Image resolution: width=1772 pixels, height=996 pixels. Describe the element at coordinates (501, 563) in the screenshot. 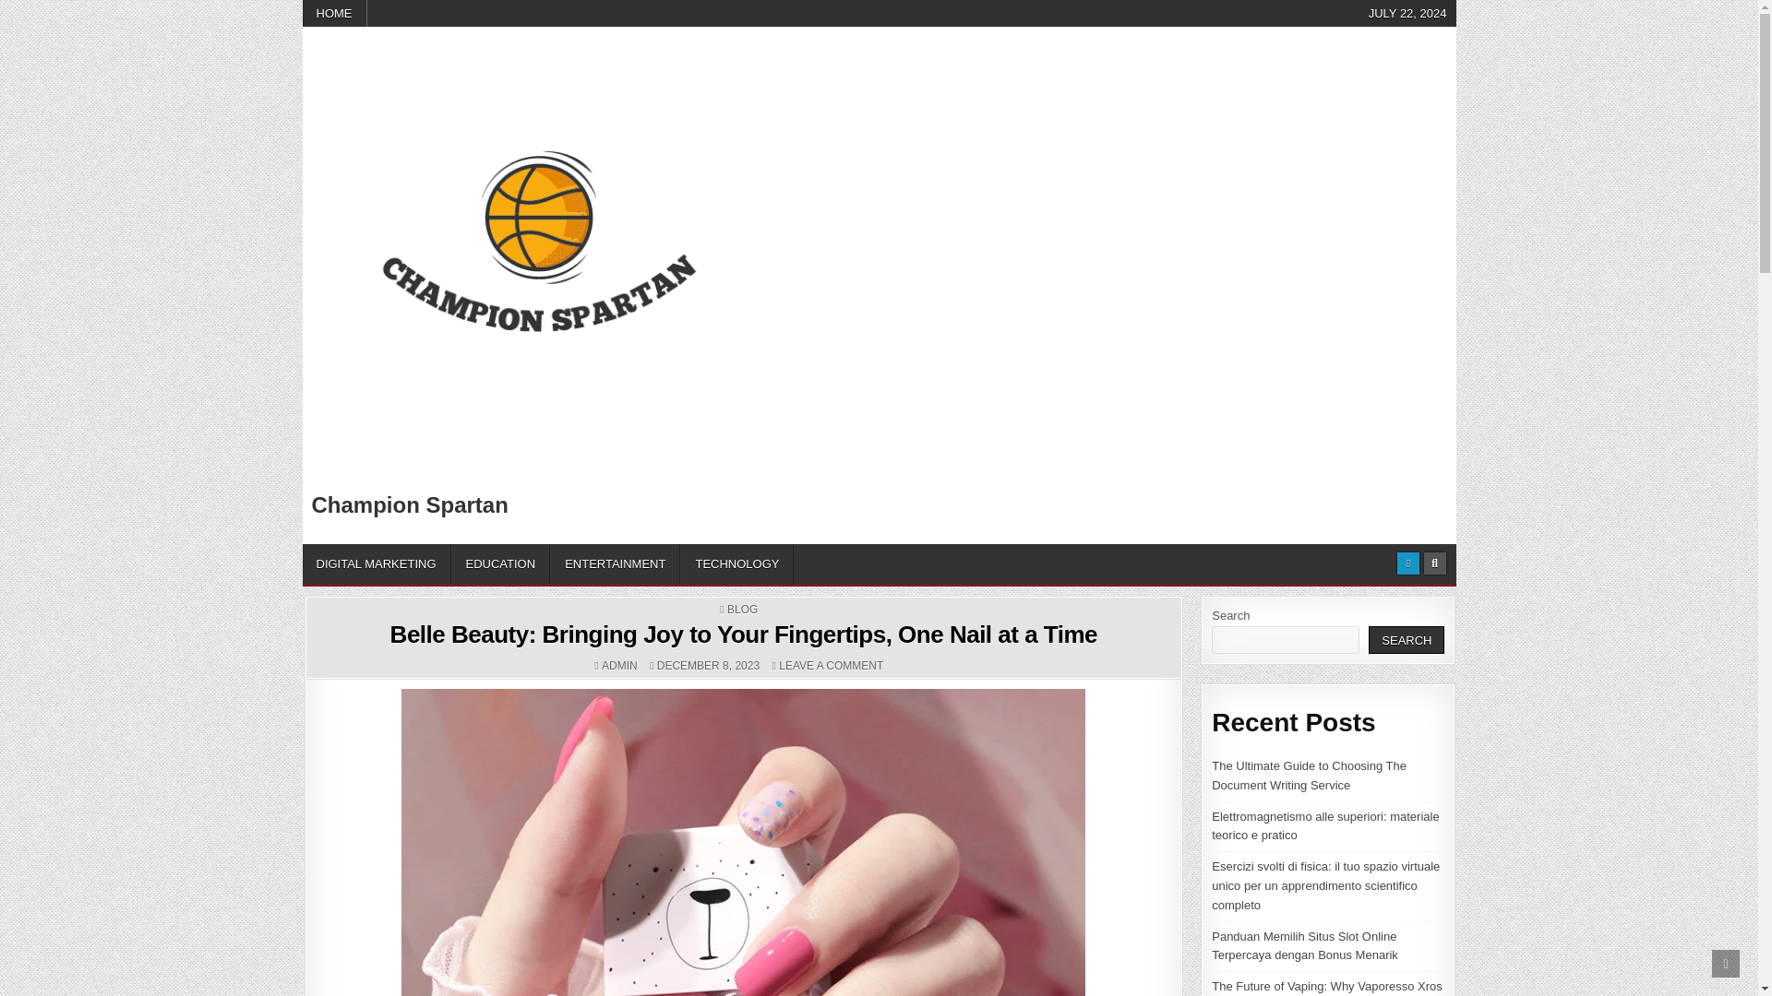

I see `EDUCATION` at that location.